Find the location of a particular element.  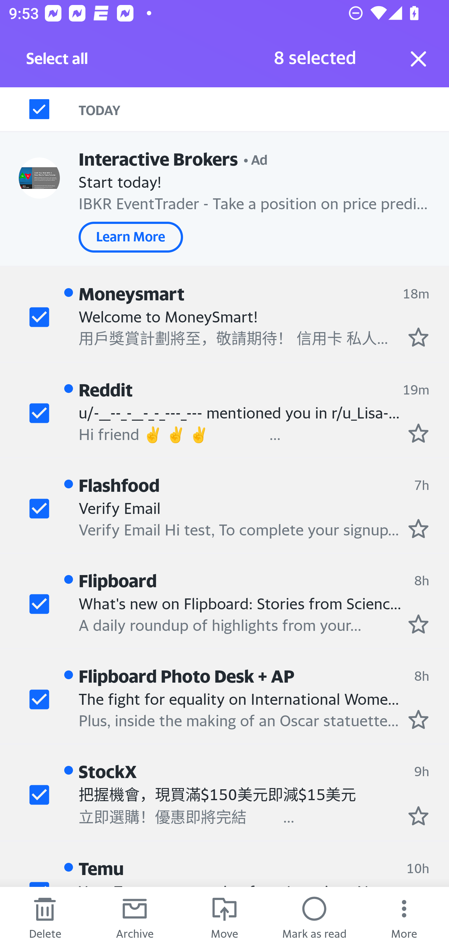

Mark as starred. is located at coordinates (418, 337).